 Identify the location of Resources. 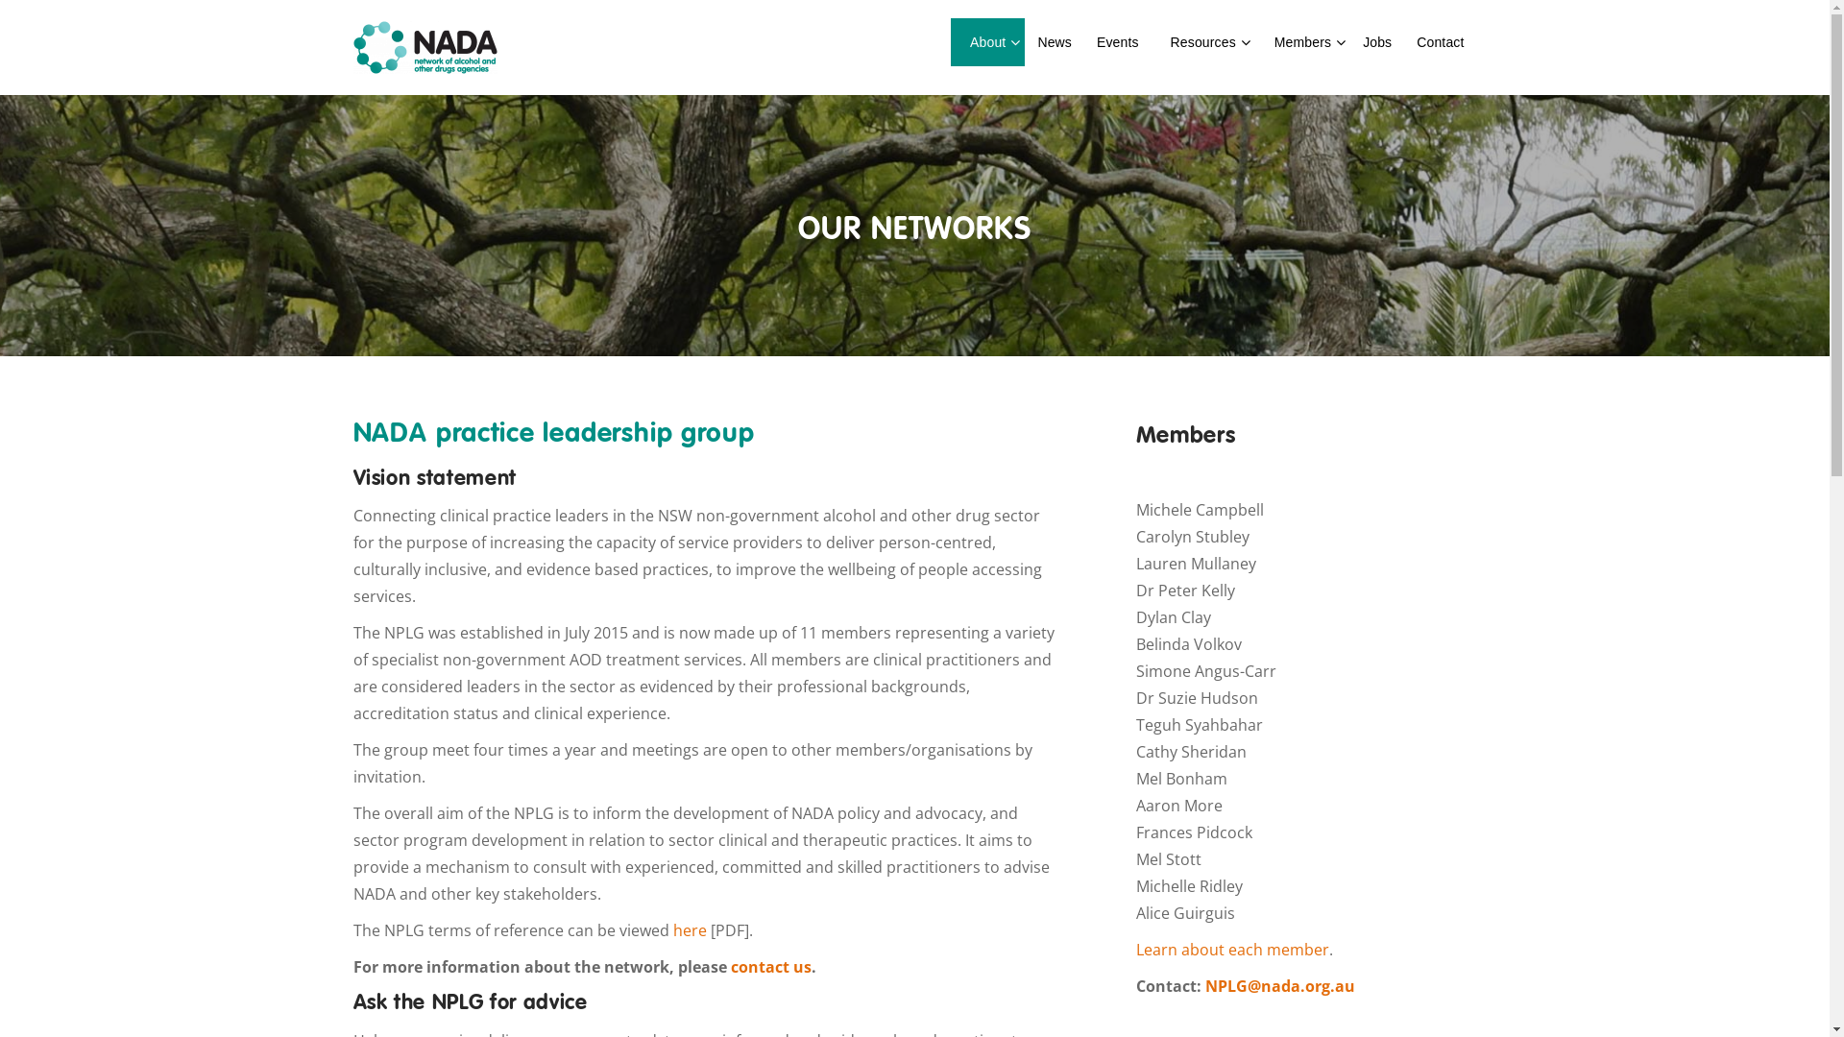
(1203, 42).